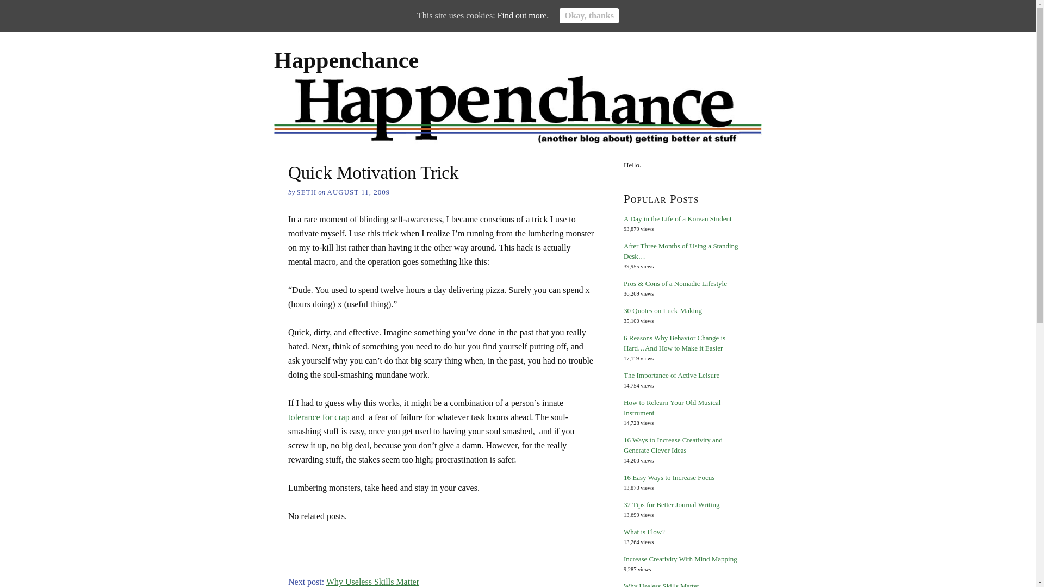 The height and width of the screenshot is (587, 1044). I want to click on 16 Easy Ways to Increase Focus, so click(669, 477).